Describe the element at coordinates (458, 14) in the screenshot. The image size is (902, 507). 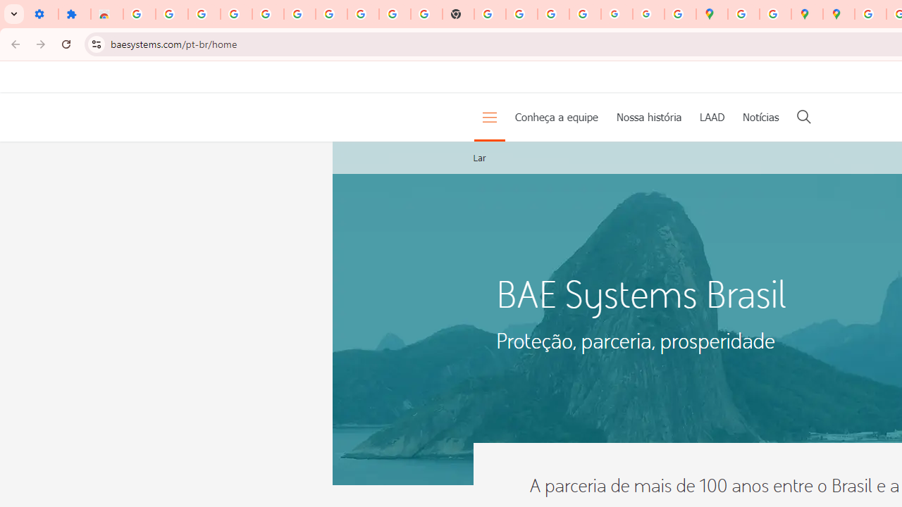
I see `New Tab` at that location.